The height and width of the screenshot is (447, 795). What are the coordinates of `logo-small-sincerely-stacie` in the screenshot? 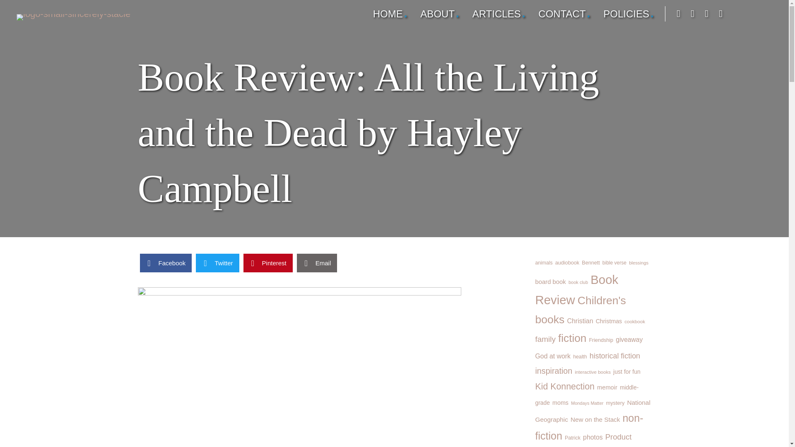 It's located at (73, 17).